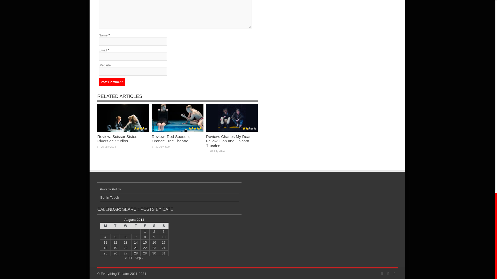 The image size is (497, 279). What do you see at coordinates (111, 82) in the screenshot?
I see `Post Comment` at bounding box center [111, 82].